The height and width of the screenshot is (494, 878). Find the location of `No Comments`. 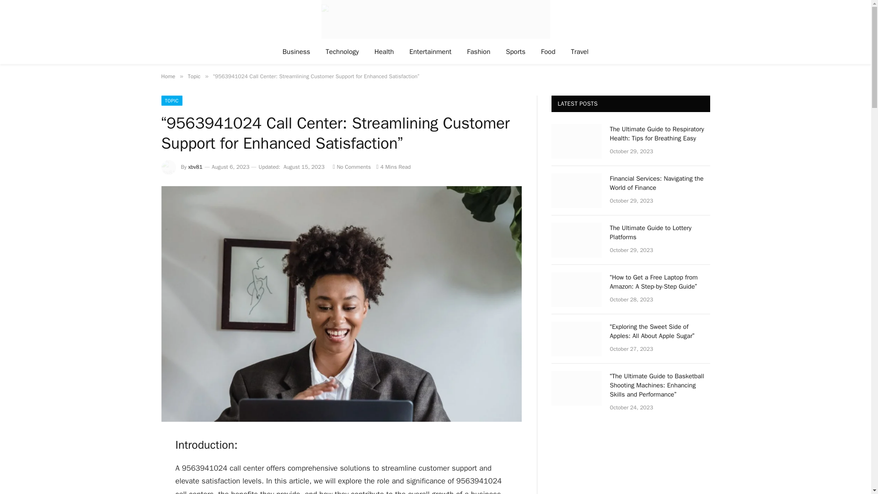

No Comments is located at coordinates (351, 166).